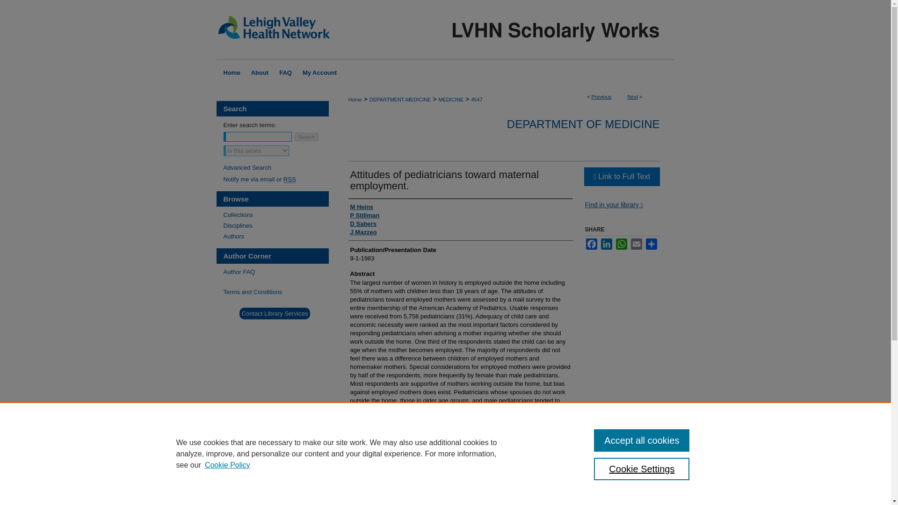 This screenshot has height=505, width=898. Describe the element at coordinates (276, 225) in the screenshot. I see `Disciplines` at that location.